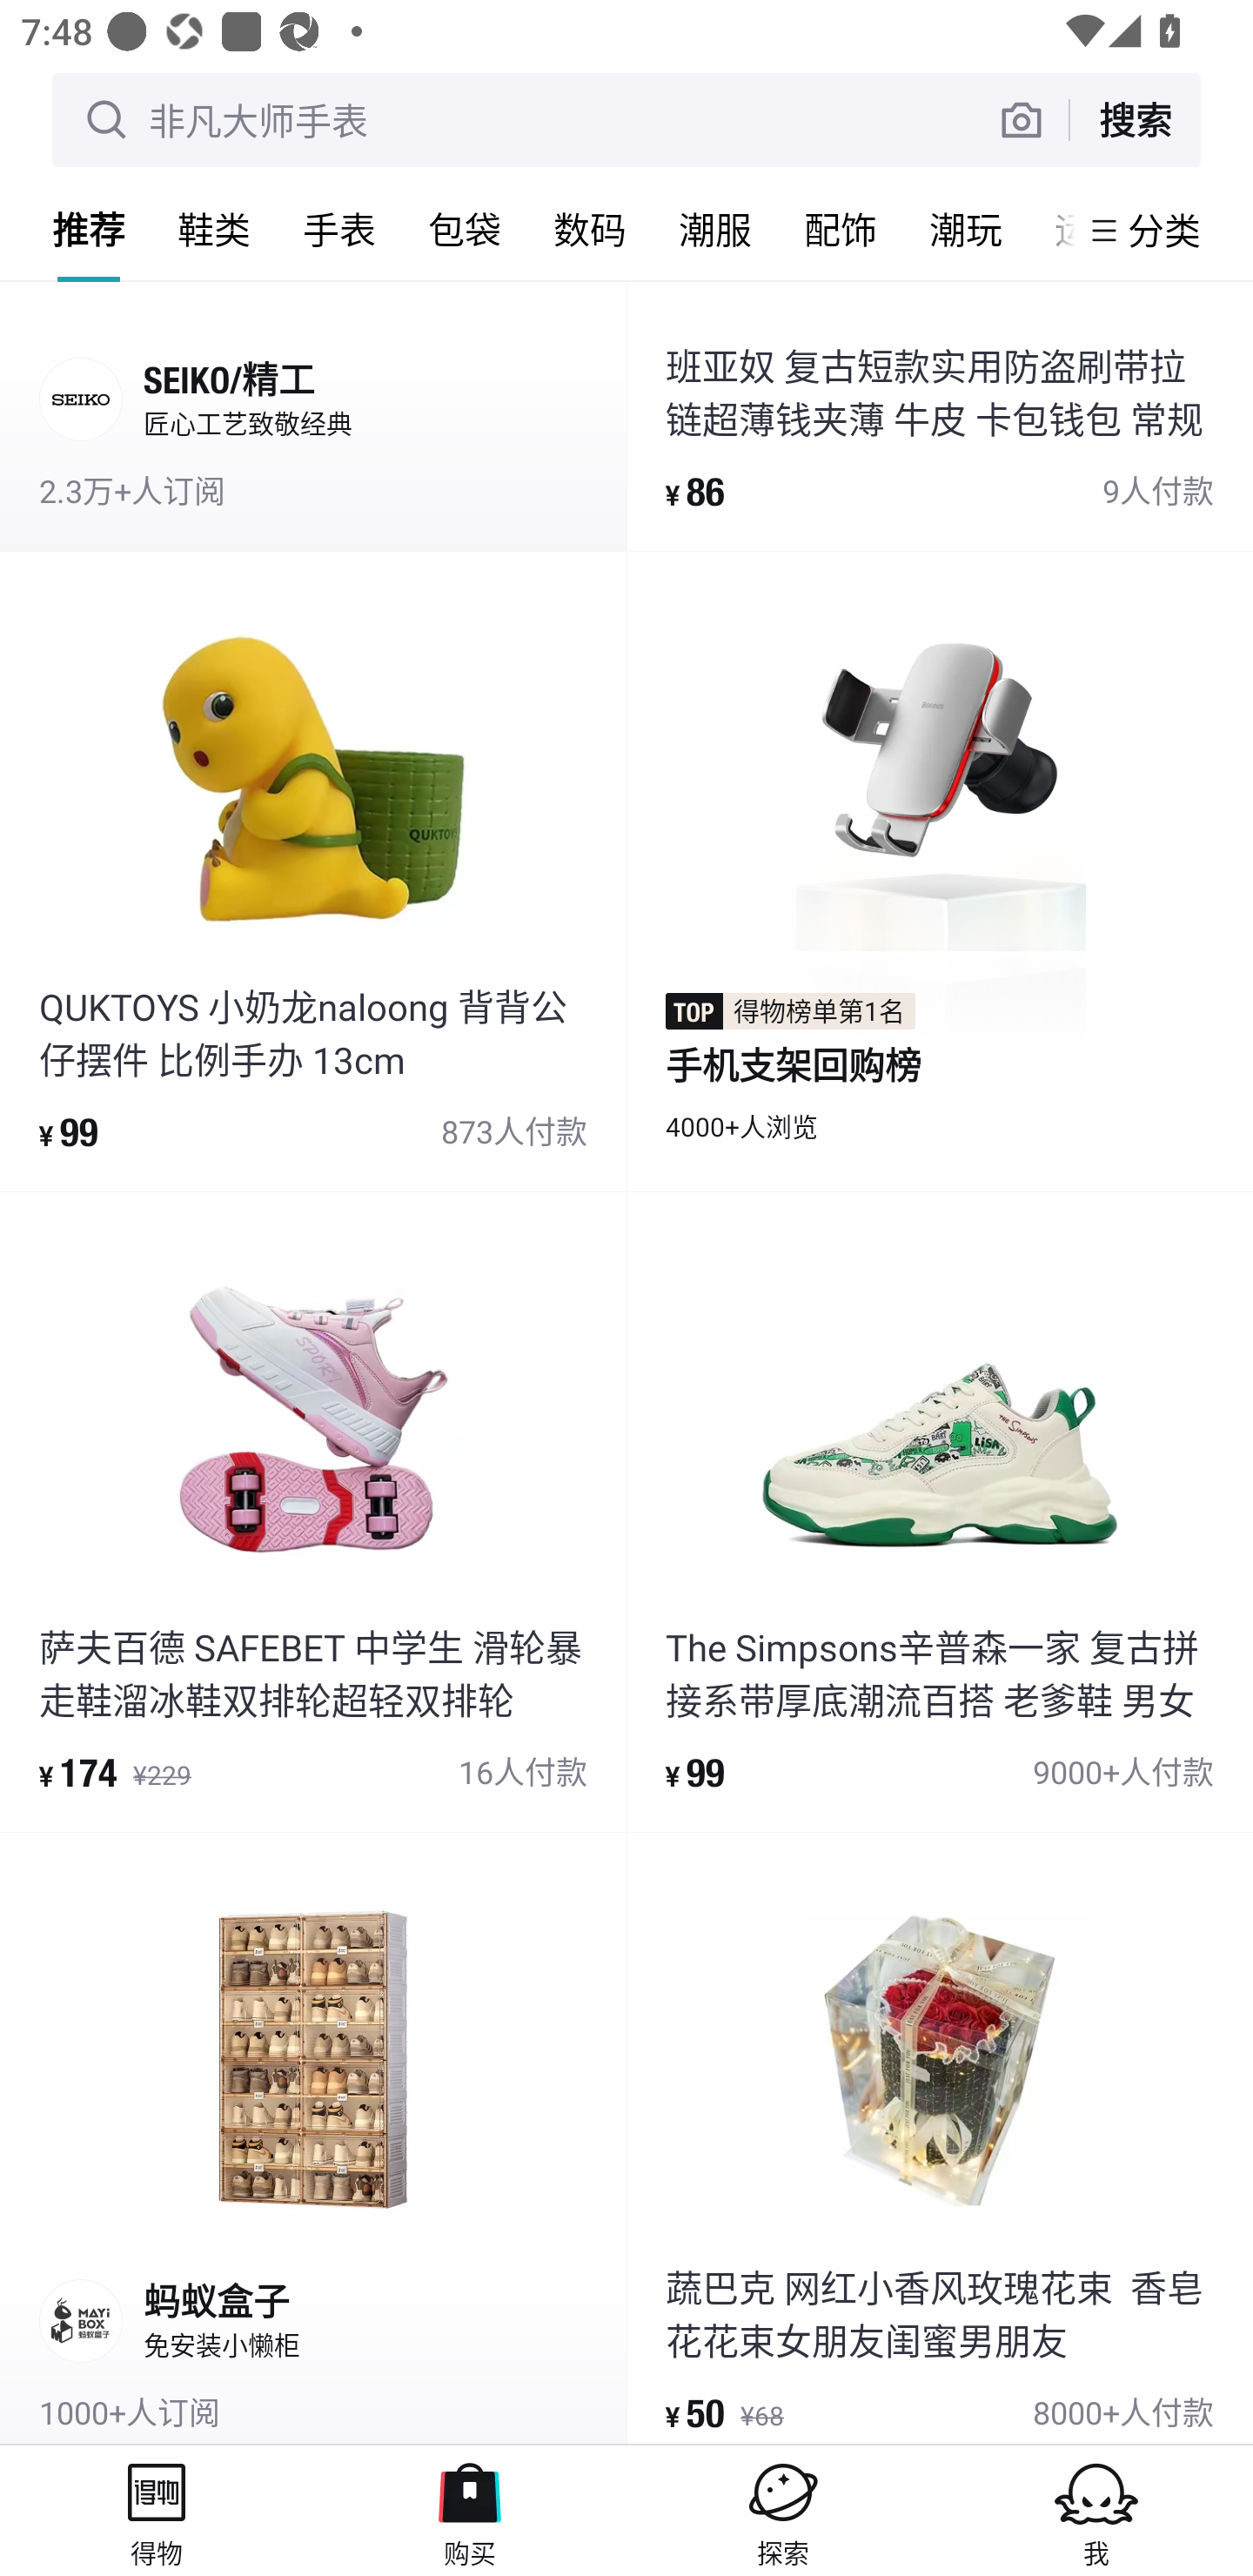 Image resolution: width=1253 pixels, height=2576 pixels. I want to click on 蚂蚁盒子 免安装小懒柜 1000+人订阅, so click(313, 2137).